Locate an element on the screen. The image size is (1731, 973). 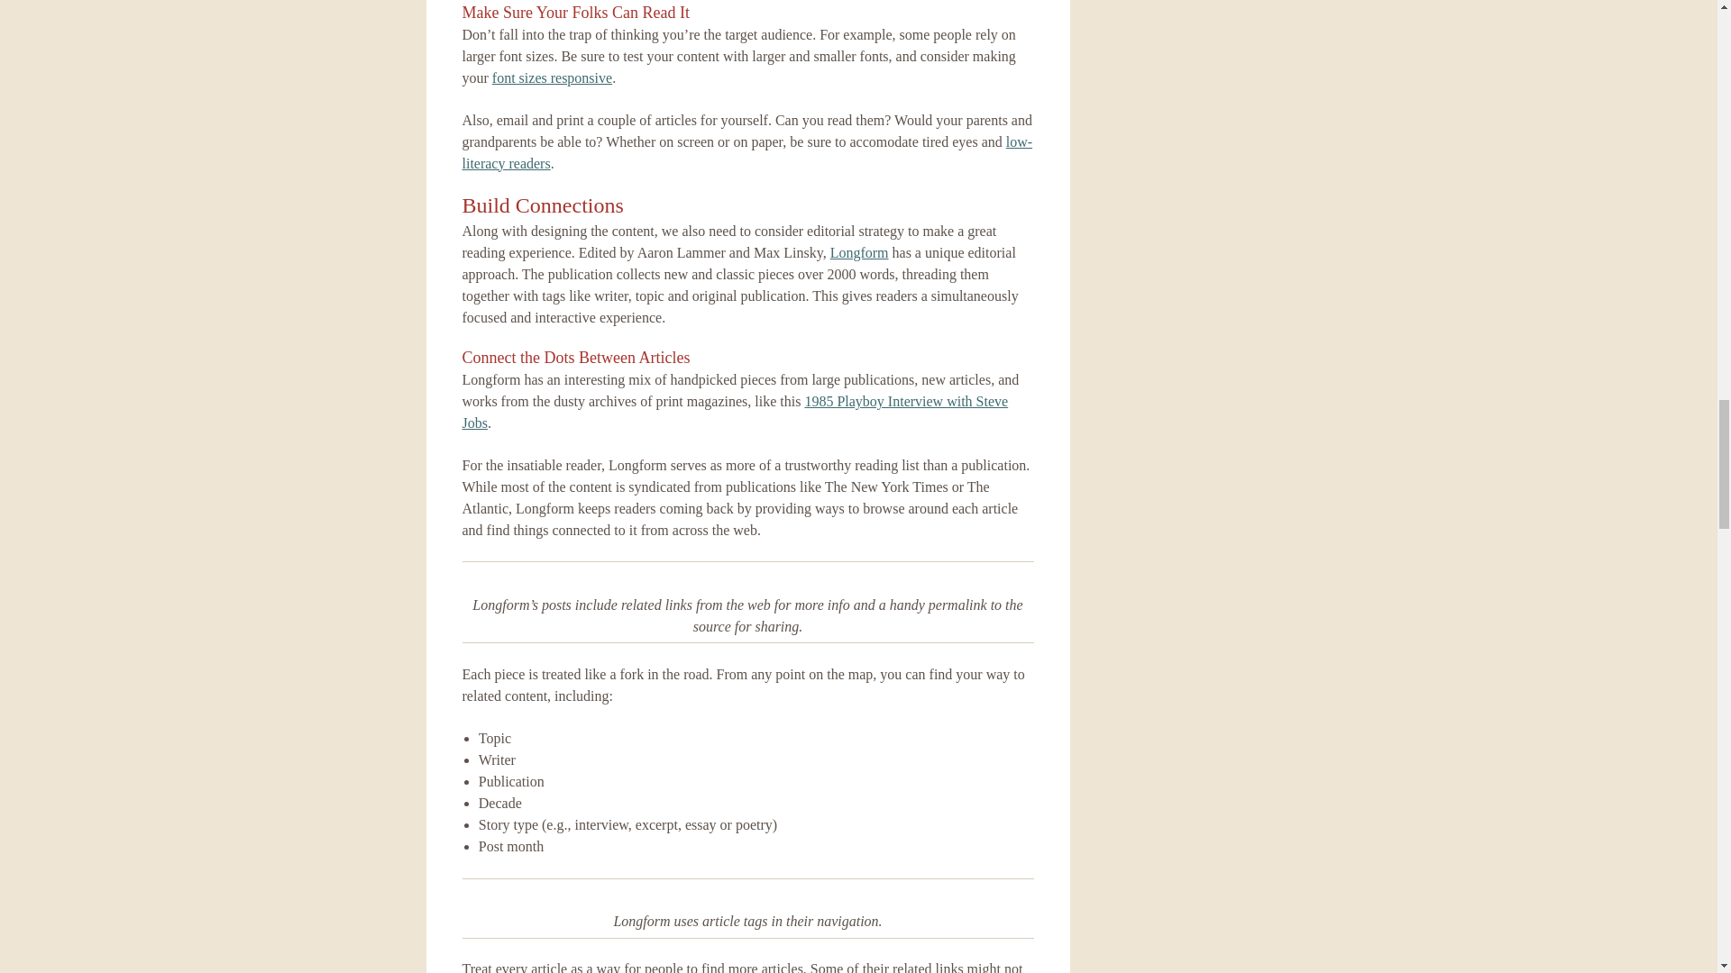
font sizes responsive is located at coordinates (552, 77).